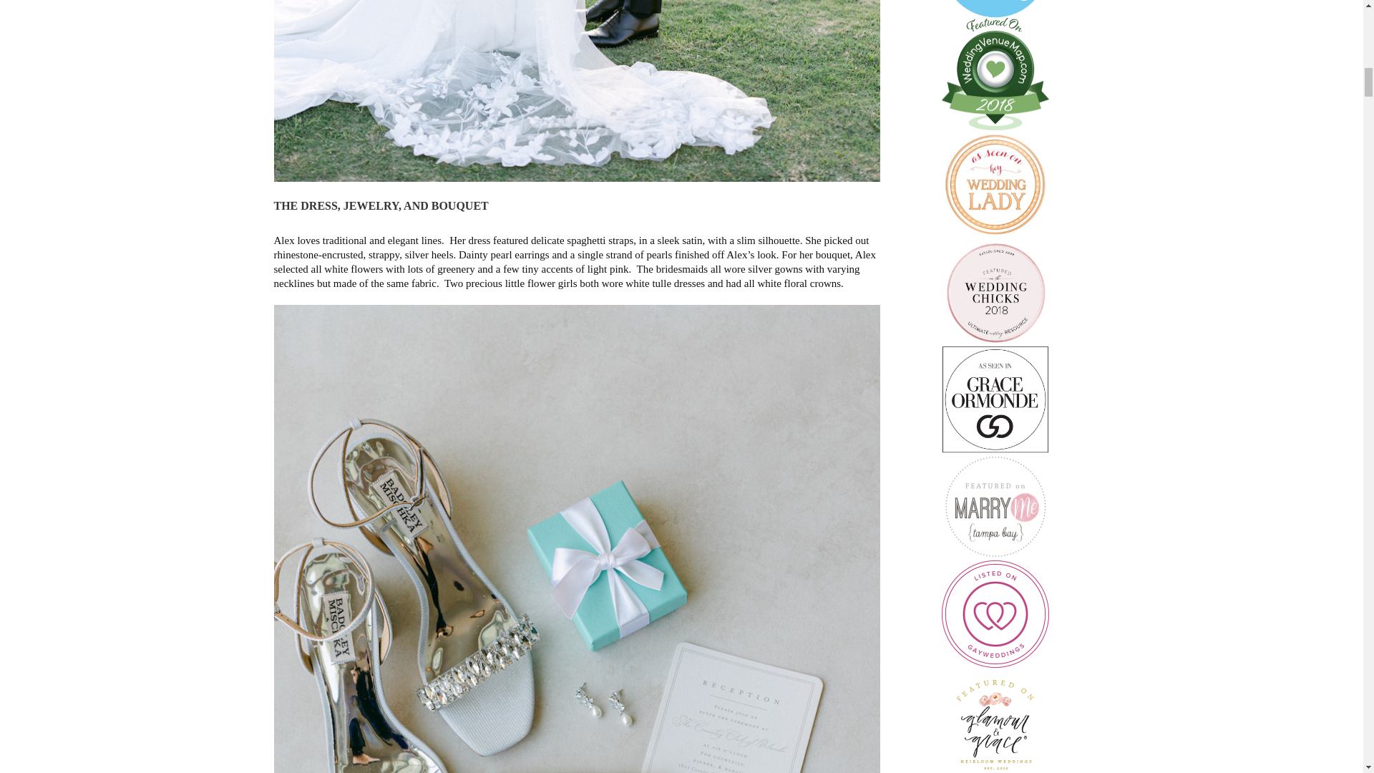 This screenshot has width=1374, height=773. Describe the element at coordinates (995, 507) in the screenshot. I see `As featured in Marry Me Tampa Bay` at that location.